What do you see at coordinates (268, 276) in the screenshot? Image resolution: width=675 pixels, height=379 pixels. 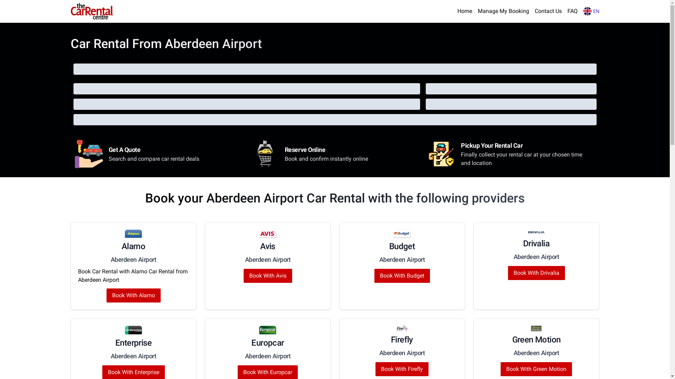 I see `Book With Avis` at bounding box center [268, 276].